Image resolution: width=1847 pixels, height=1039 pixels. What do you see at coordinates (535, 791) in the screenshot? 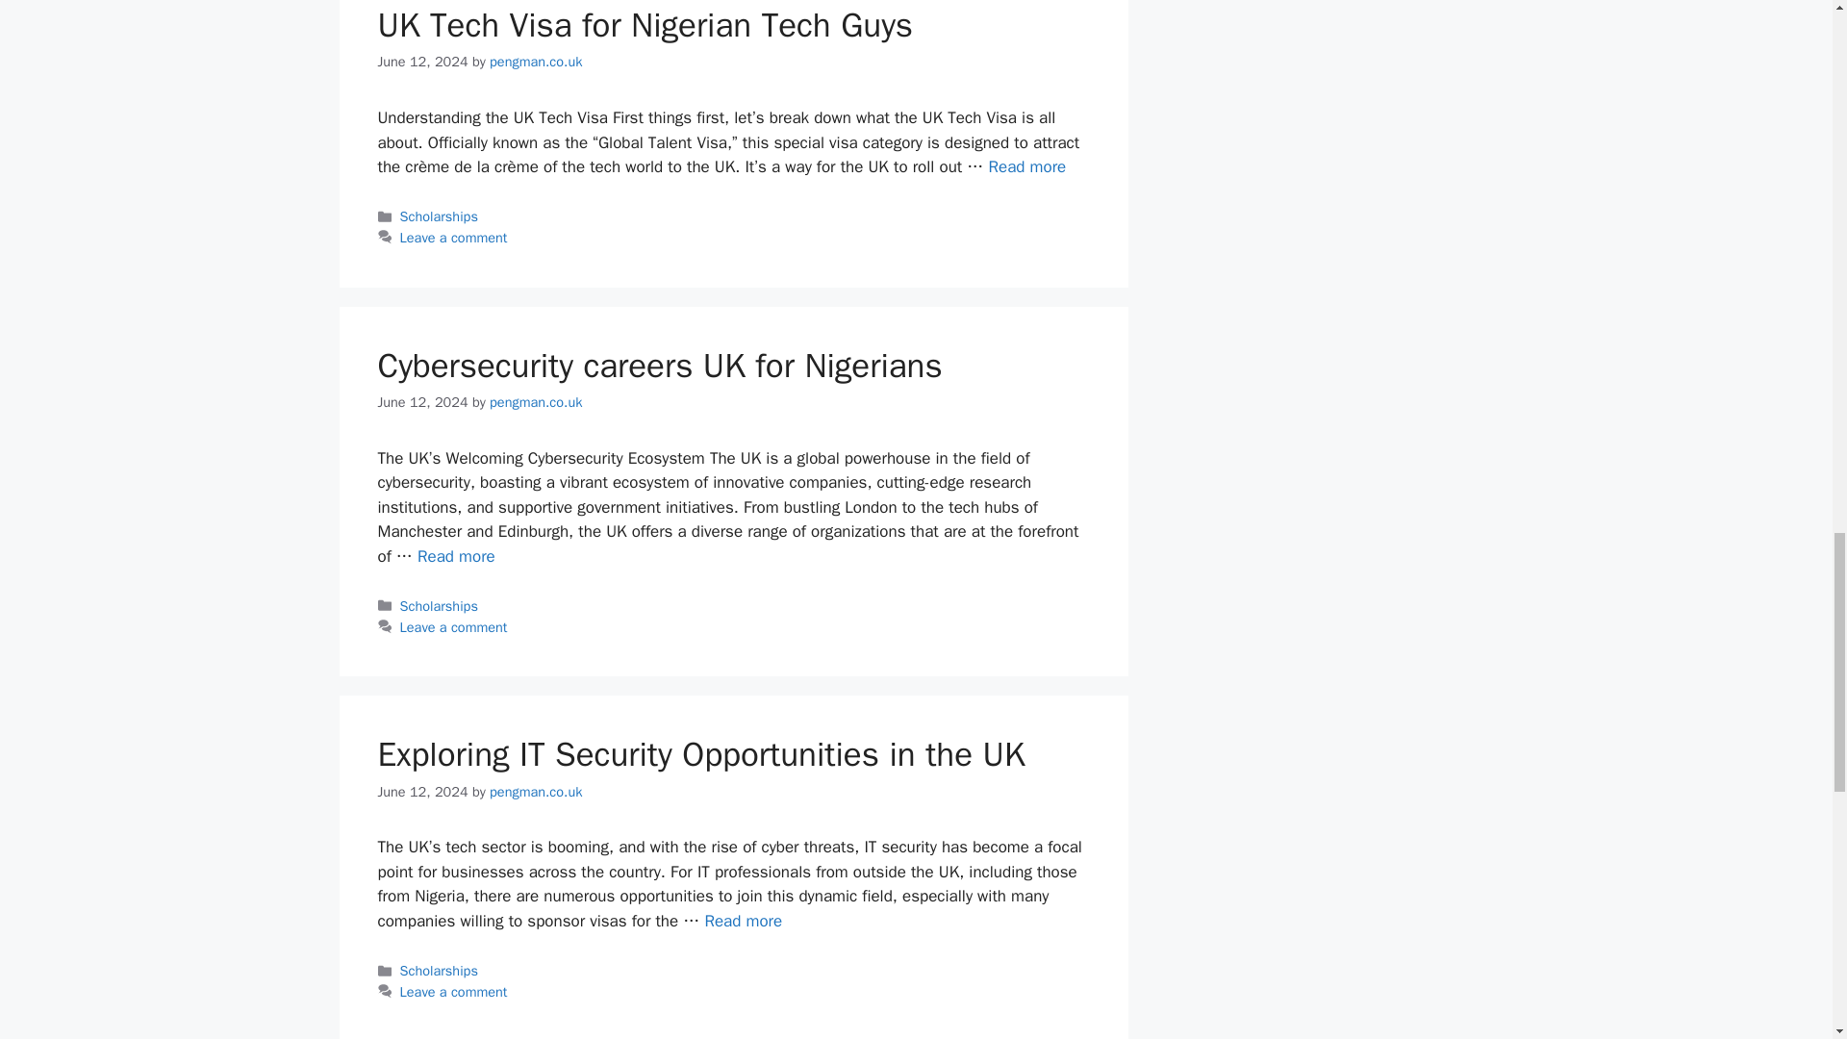
I see `View all posts by pengman.co.uk` at bounding box center [535, 791].